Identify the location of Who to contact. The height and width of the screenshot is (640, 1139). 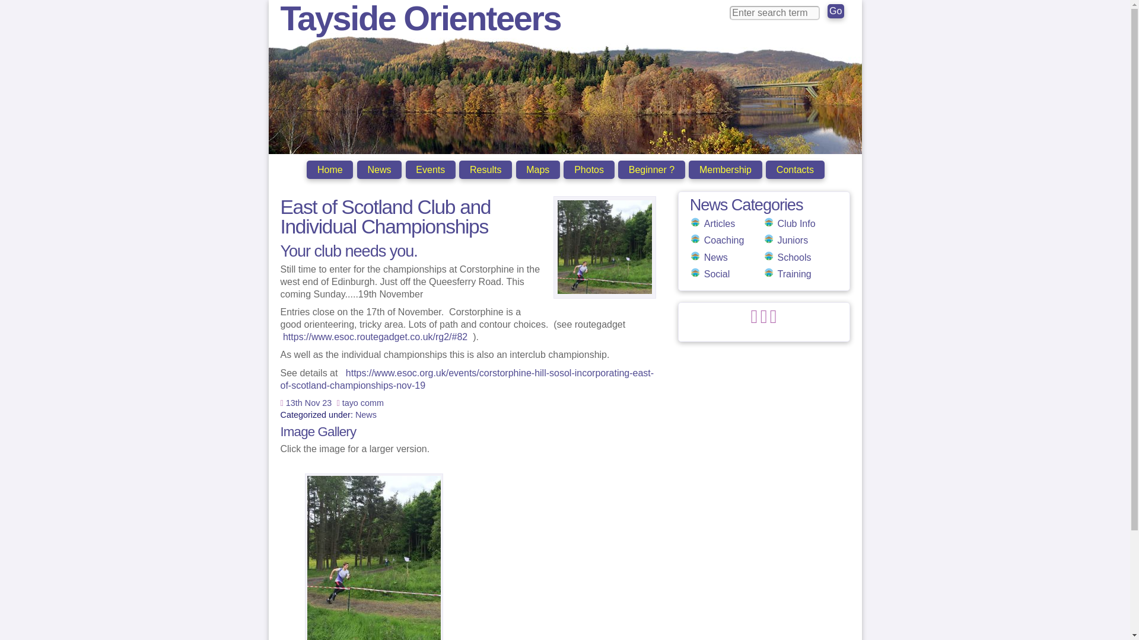
(795, 169).